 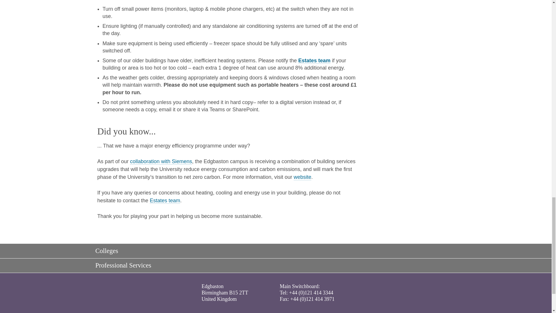 I want to click on Journey to net zero carbon, so click(x=161, y=161).